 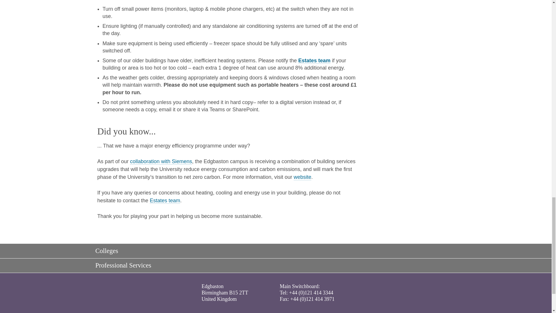 I want to click on Journey to net zero carbon, so click(x=161, y=161).